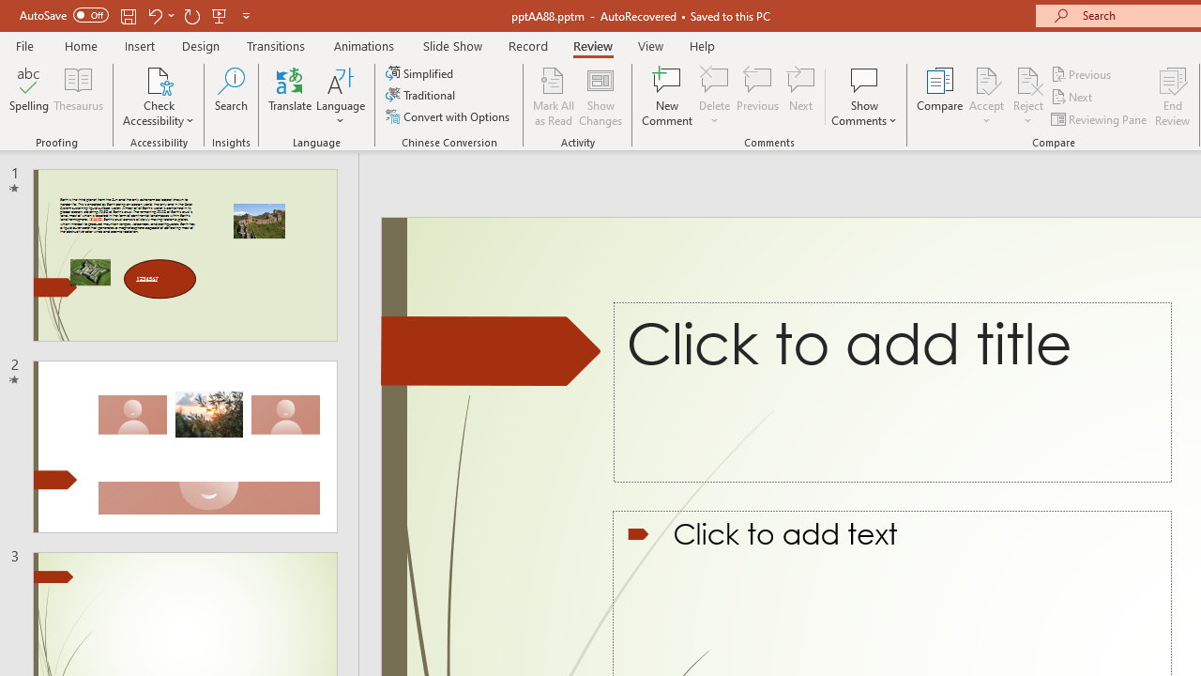 This screenshot has height=676, width=1201. What do you see at coordinates (940, 96) in the screenshot?
I see `Compare` at bounding box center [940, 96].